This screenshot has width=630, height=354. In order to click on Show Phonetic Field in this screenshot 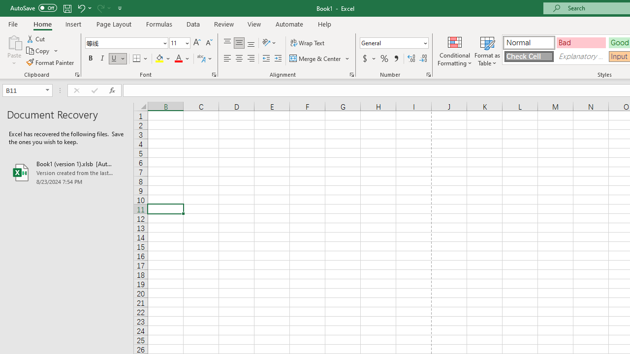, I will do `click(201, 59)`.